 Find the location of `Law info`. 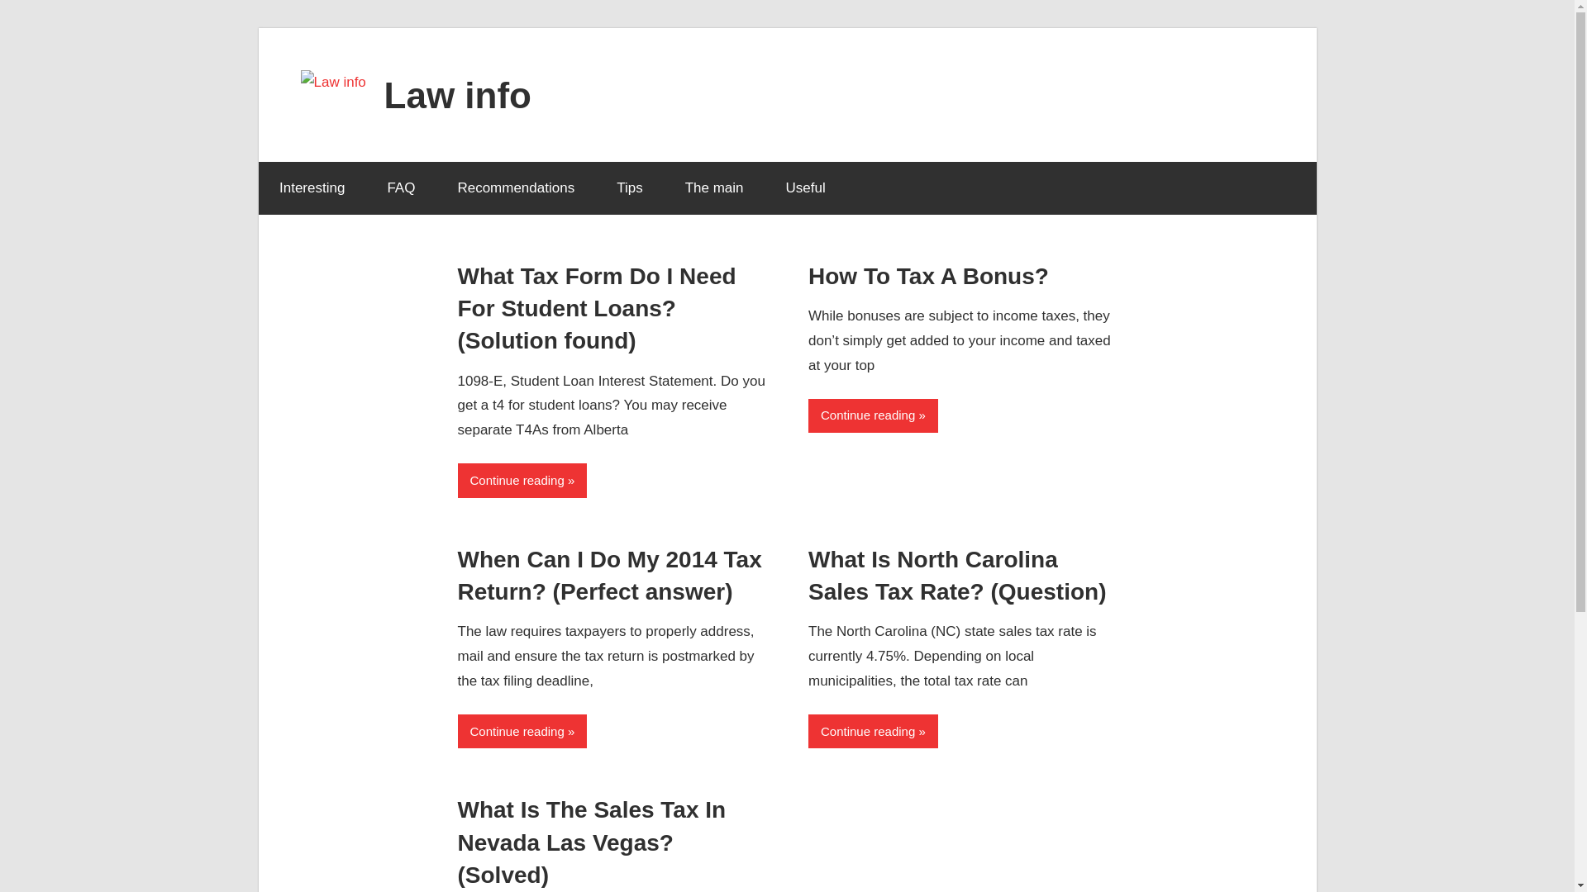

Law info is located at coordinates (458, 94).